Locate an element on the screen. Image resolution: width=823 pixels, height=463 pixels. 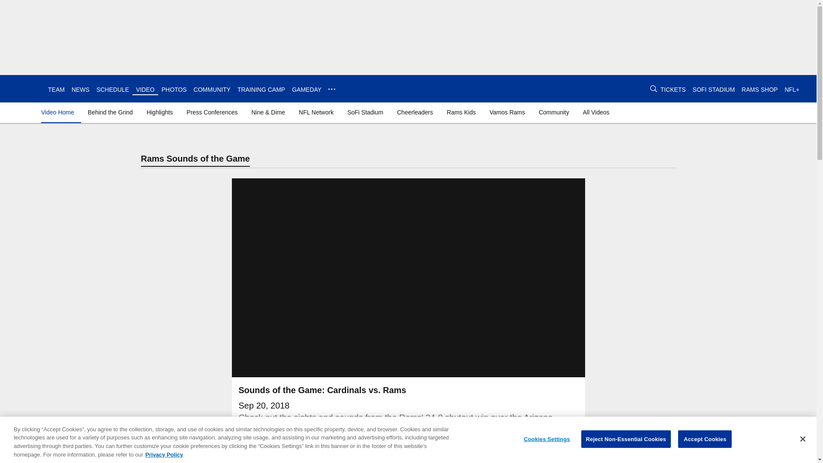
Community is located at coordinates (554, 112).